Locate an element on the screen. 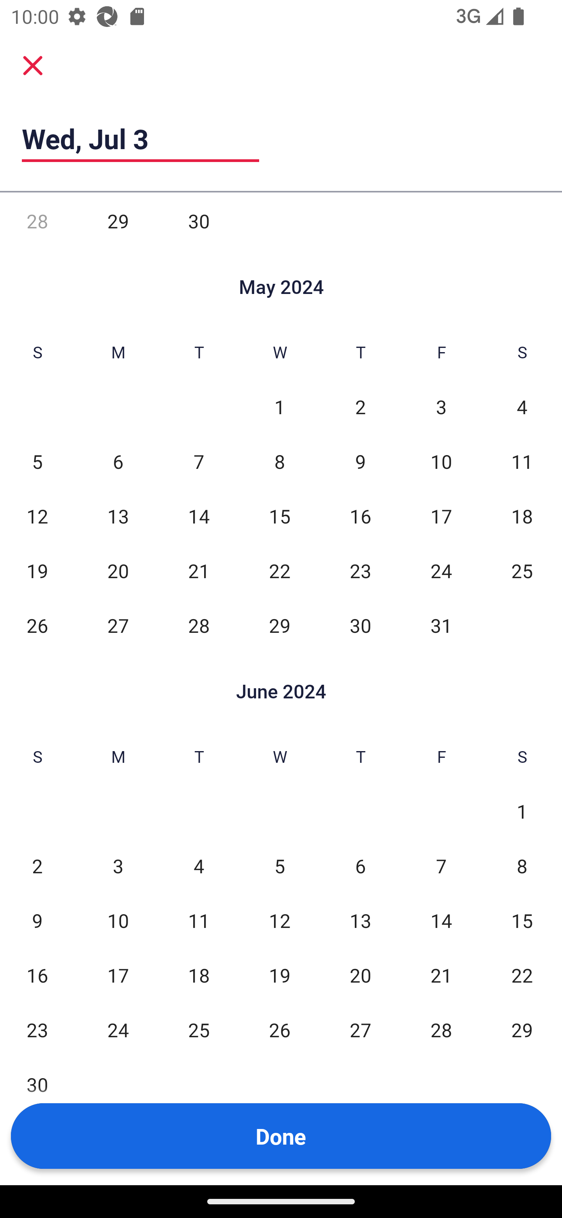 Image resolution: width=562 pixels, height=1218 pixels. 26 Sun, May 26, Not Selected is located at coordinates (37, 625).